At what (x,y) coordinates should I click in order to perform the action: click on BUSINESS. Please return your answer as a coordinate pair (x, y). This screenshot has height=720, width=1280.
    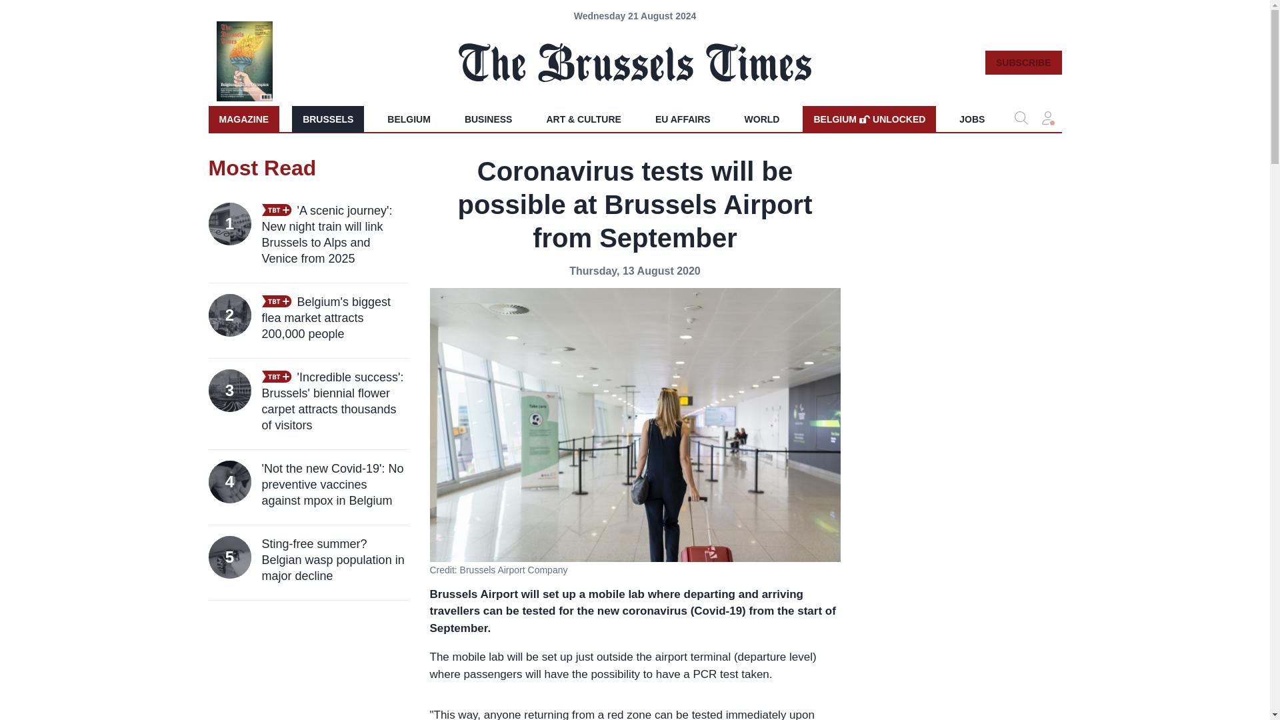
    Looking at the image, I should click on (489, 119).